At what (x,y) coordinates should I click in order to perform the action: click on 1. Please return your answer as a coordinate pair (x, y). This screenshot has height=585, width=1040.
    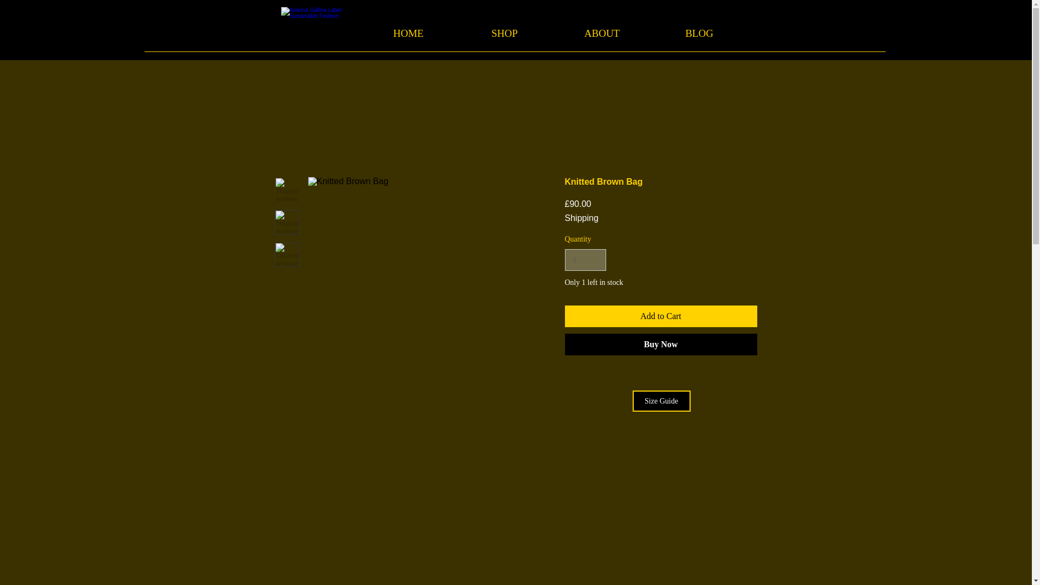
    Looking at the image, I should click on (585, 260).